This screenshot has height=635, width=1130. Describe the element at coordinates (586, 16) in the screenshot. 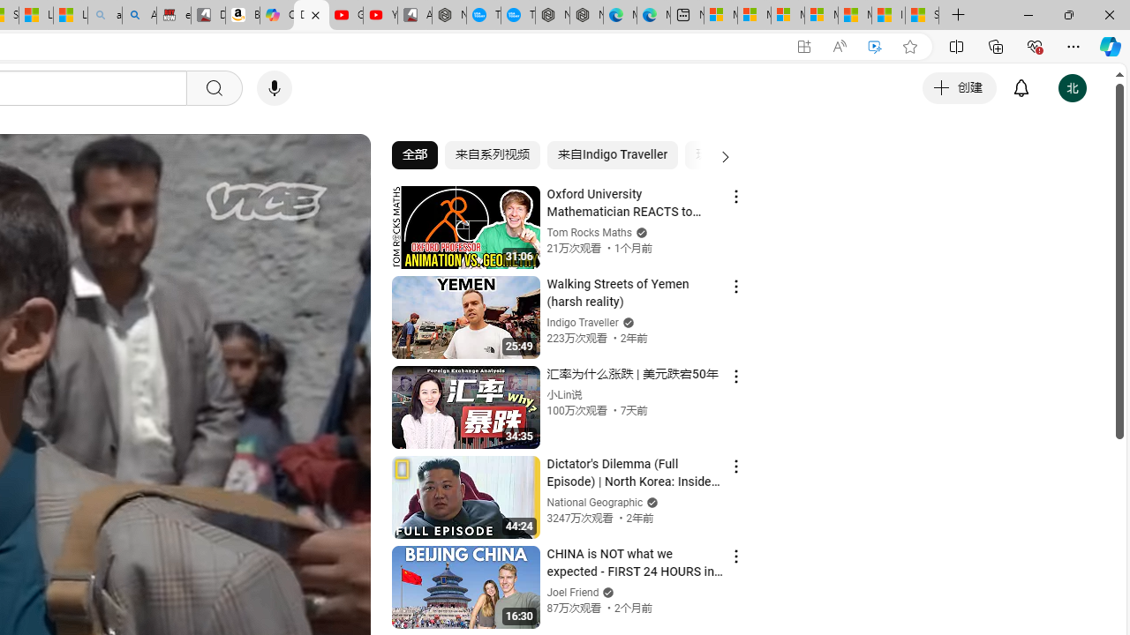

I see `Nordace - Nordace has arrived Hong Kong` at that location.